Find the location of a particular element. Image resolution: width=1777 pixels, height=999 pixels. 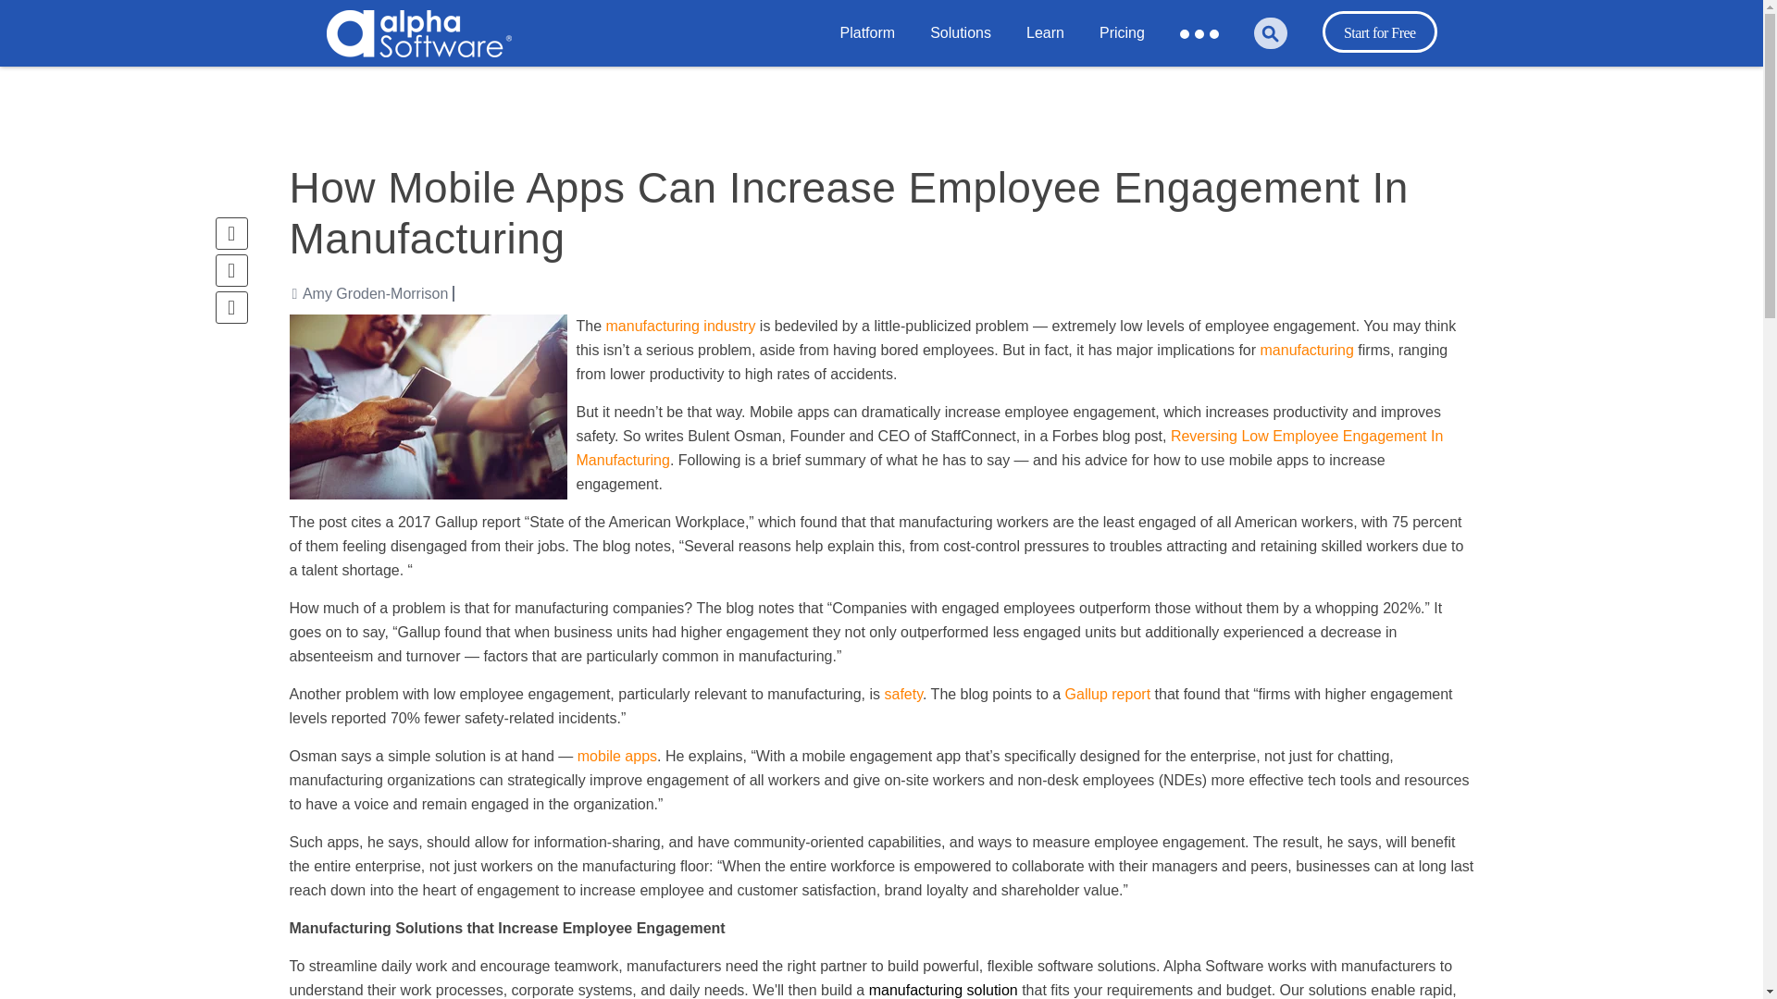

Learning Center is located at coordinates (665, 80).